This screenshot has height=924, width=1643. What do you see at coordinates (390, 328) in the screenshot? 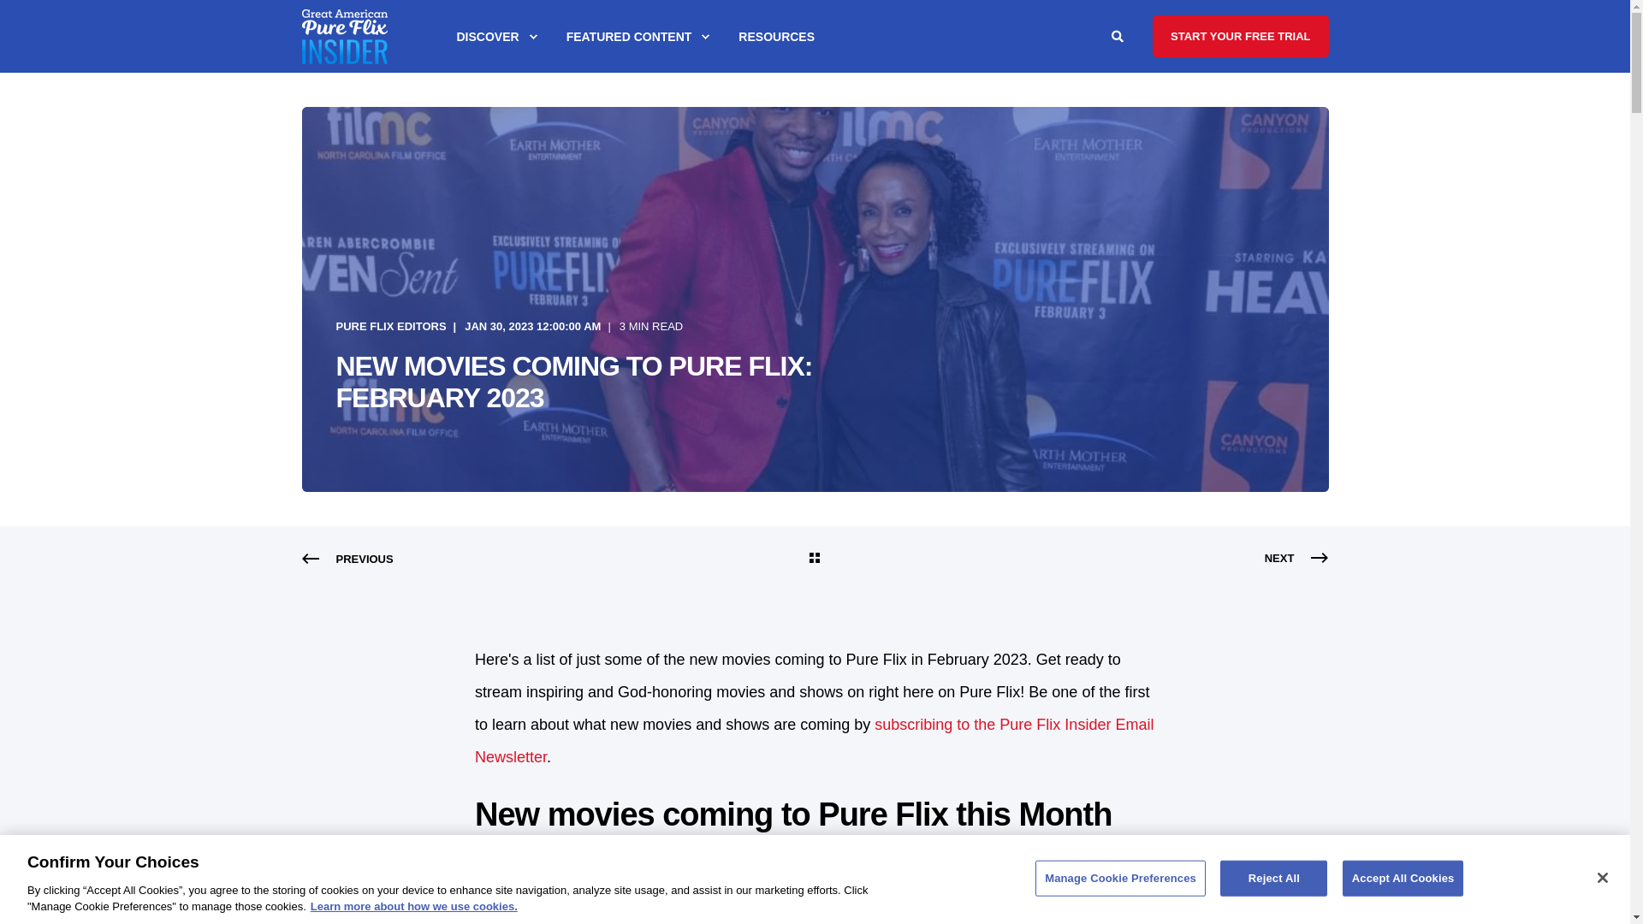
I see `PURE FLIX EDITORS` at bounding box center [390, 328].